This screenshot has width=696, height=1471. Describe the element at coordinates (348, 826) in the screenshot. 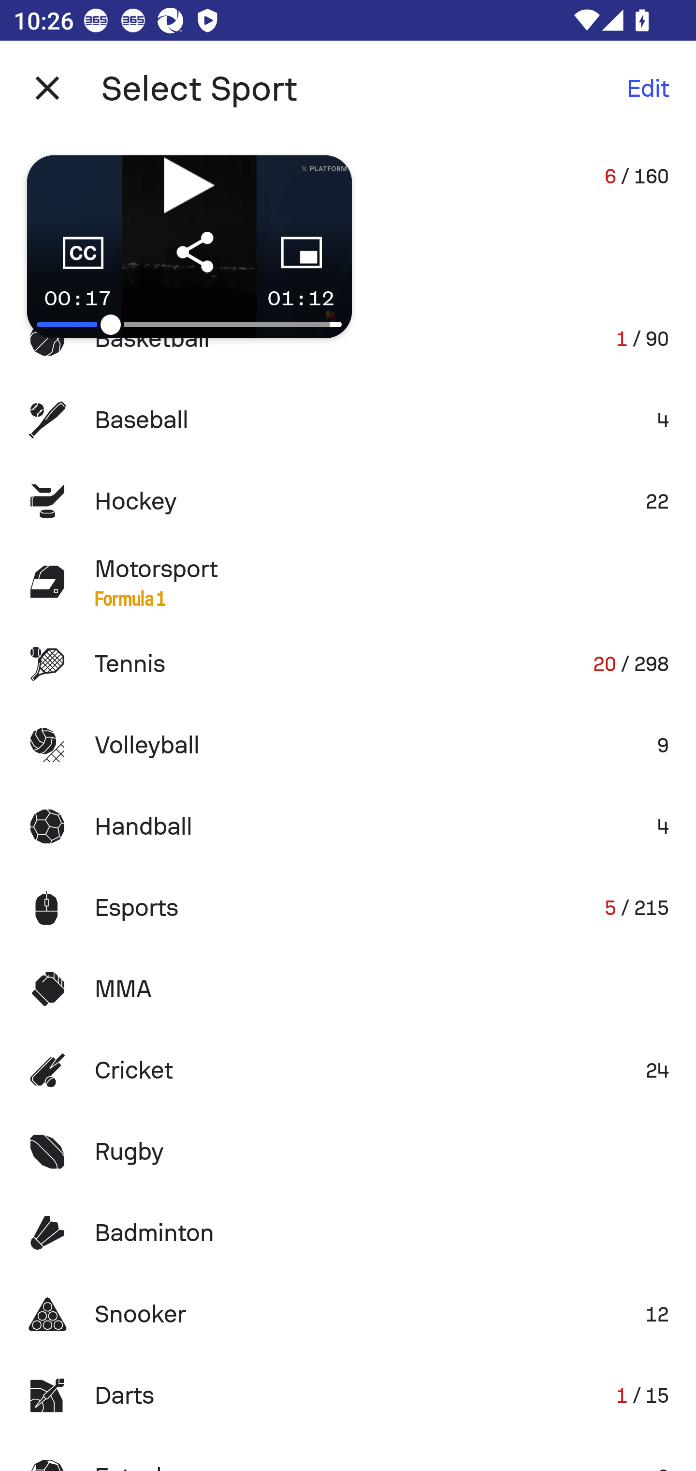

I see `Handball 4` at that location.